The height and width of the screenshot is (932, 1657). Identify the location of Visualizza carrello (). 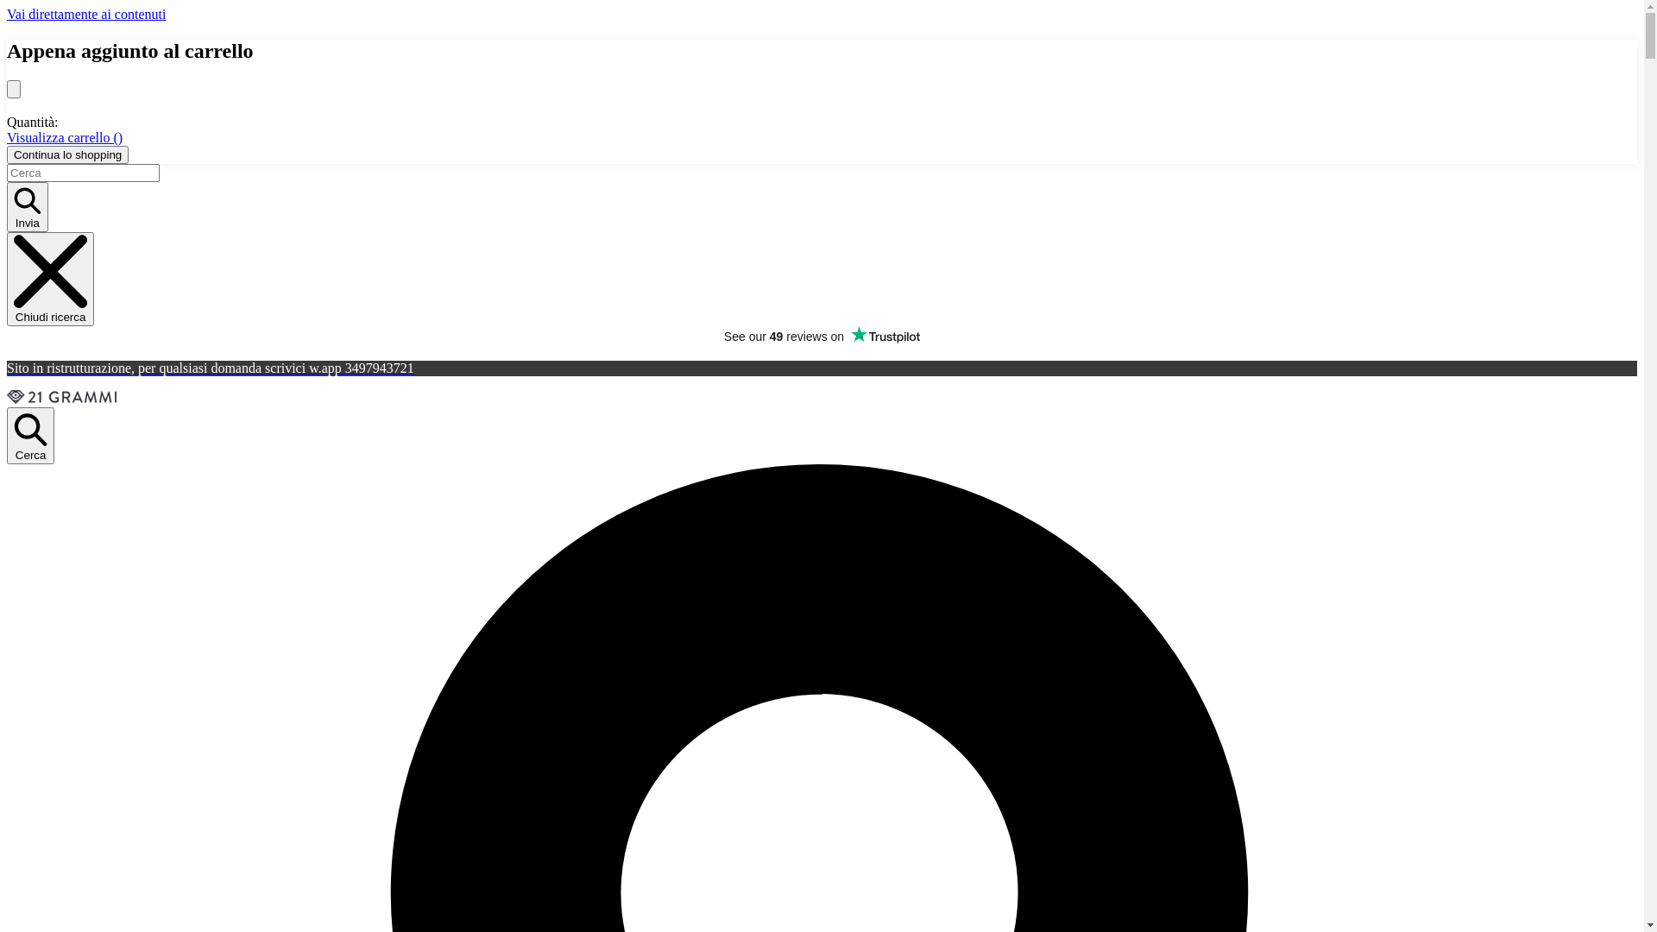
(65, 138).